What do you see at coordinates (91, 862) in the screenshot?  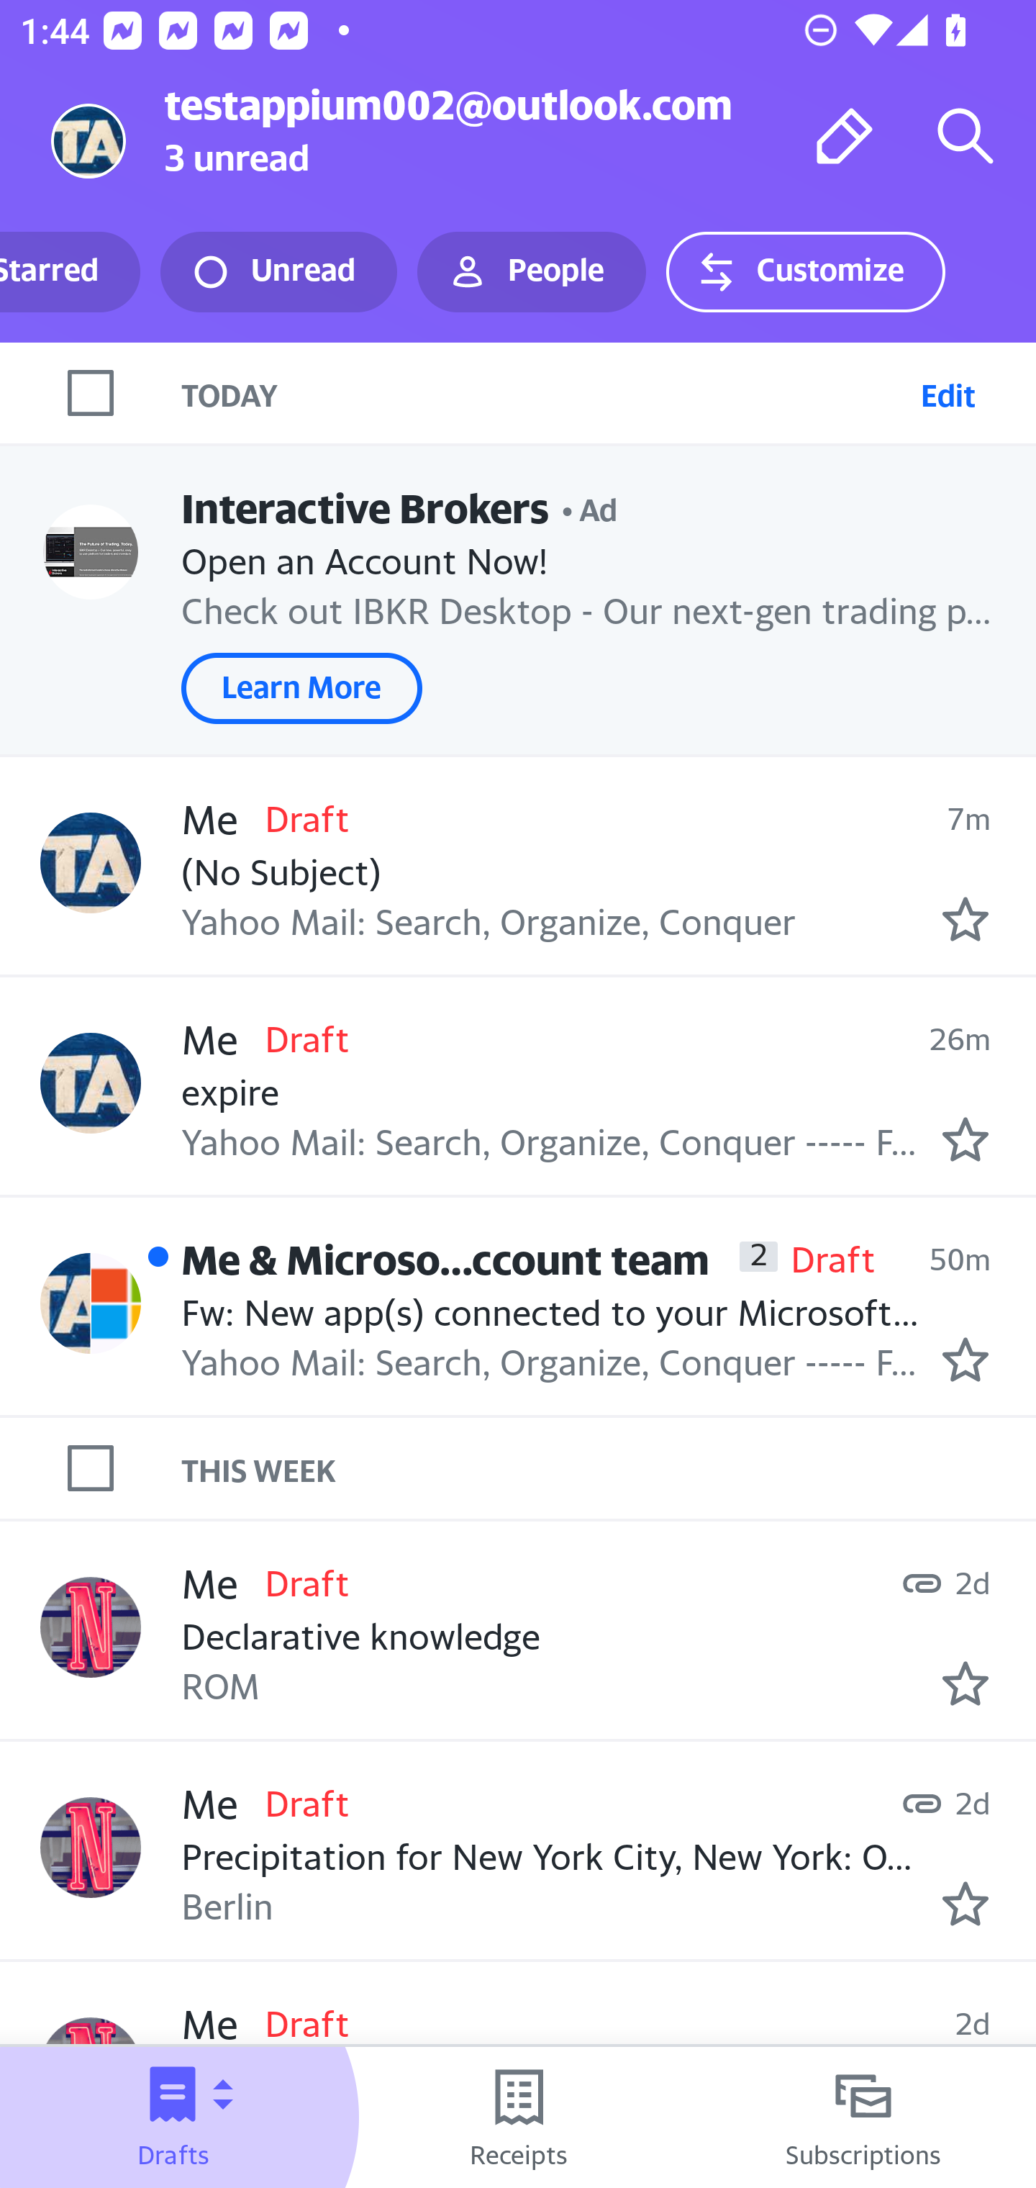 I see `Profile
Me` at bounding box center [91, 862].